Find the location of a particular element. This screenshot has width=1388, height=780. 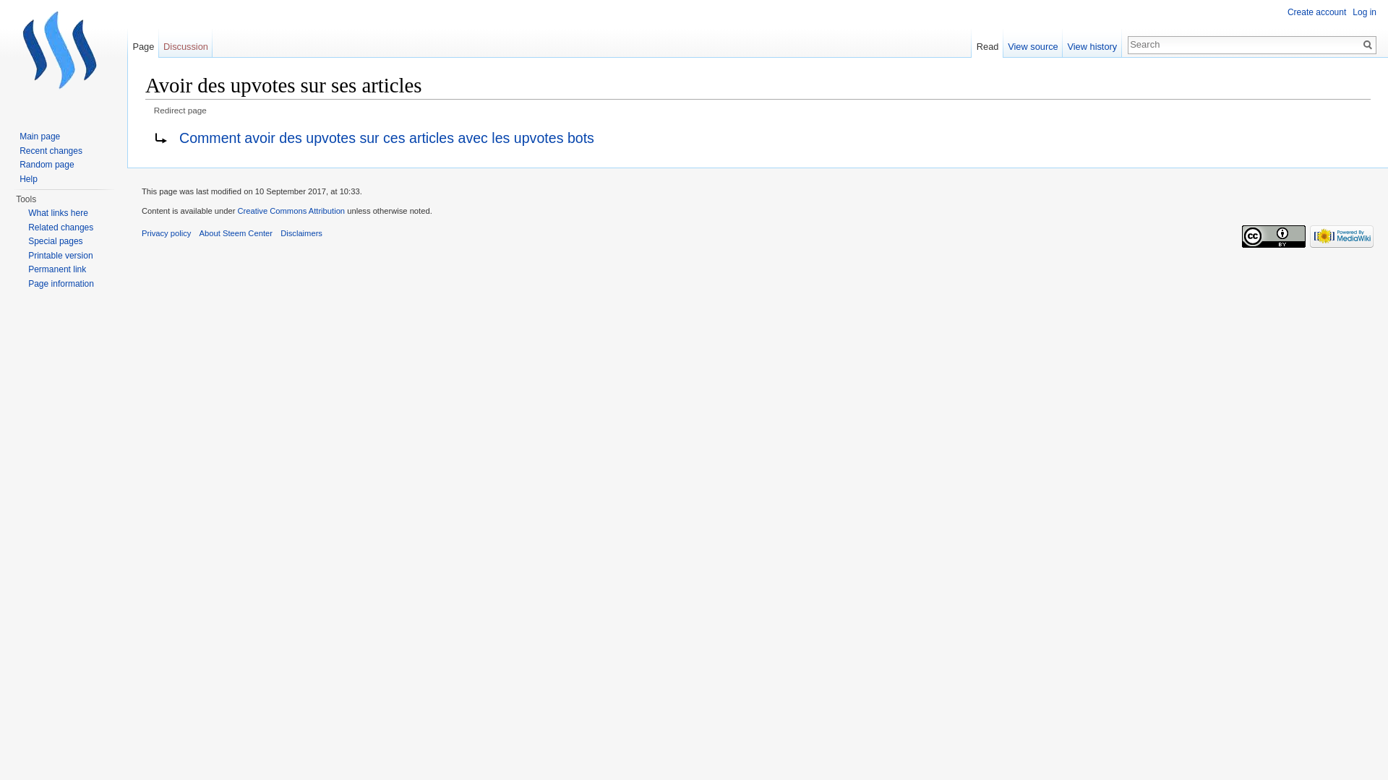

Permanent link is located at coordinates (57, 269).